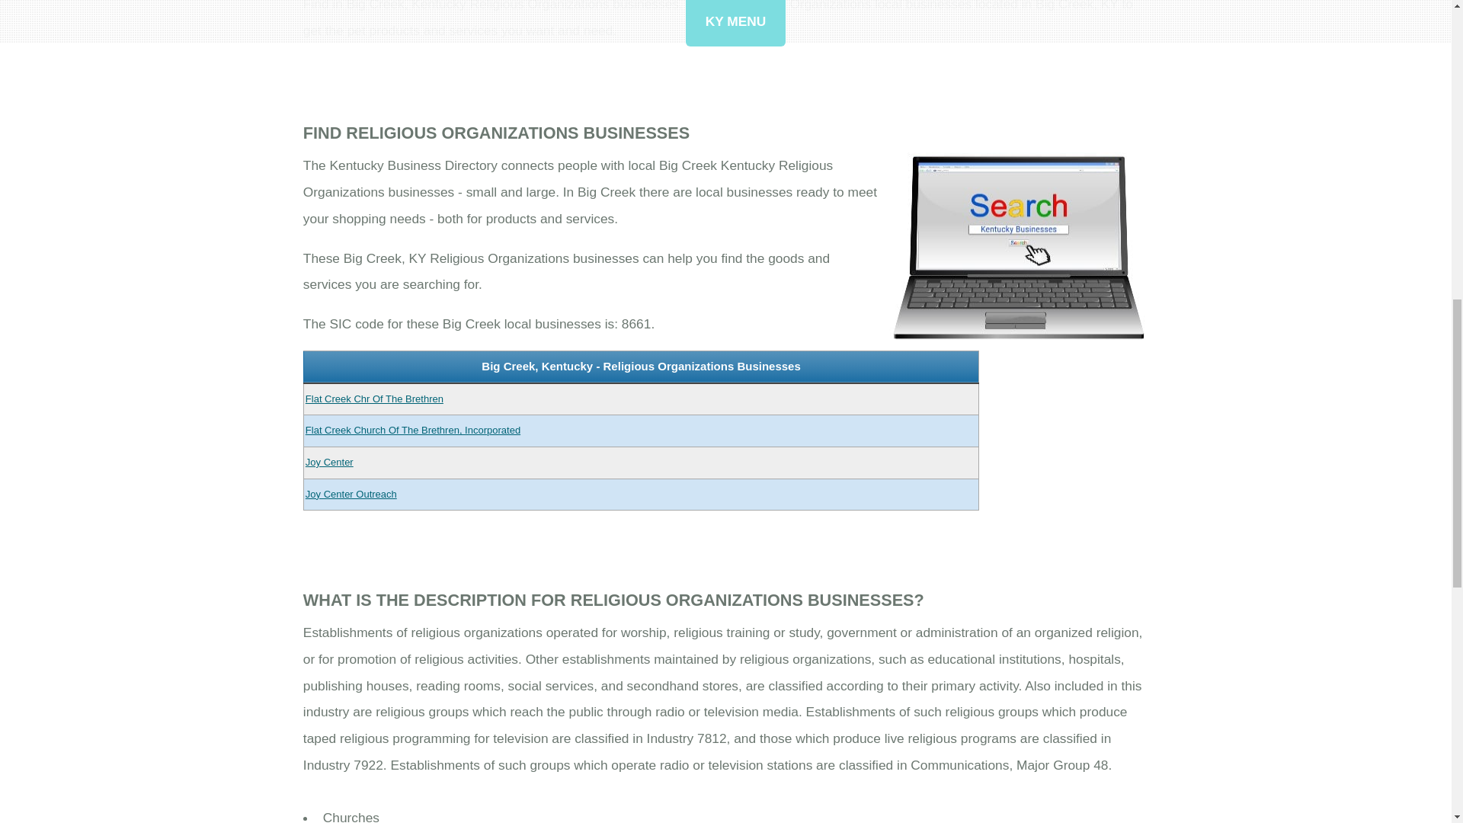 The image size is (1463, 823). What do you see at coordinates (329, 462) in the screenshot?
I see `Joy Center` at bounding box center [329, 462].